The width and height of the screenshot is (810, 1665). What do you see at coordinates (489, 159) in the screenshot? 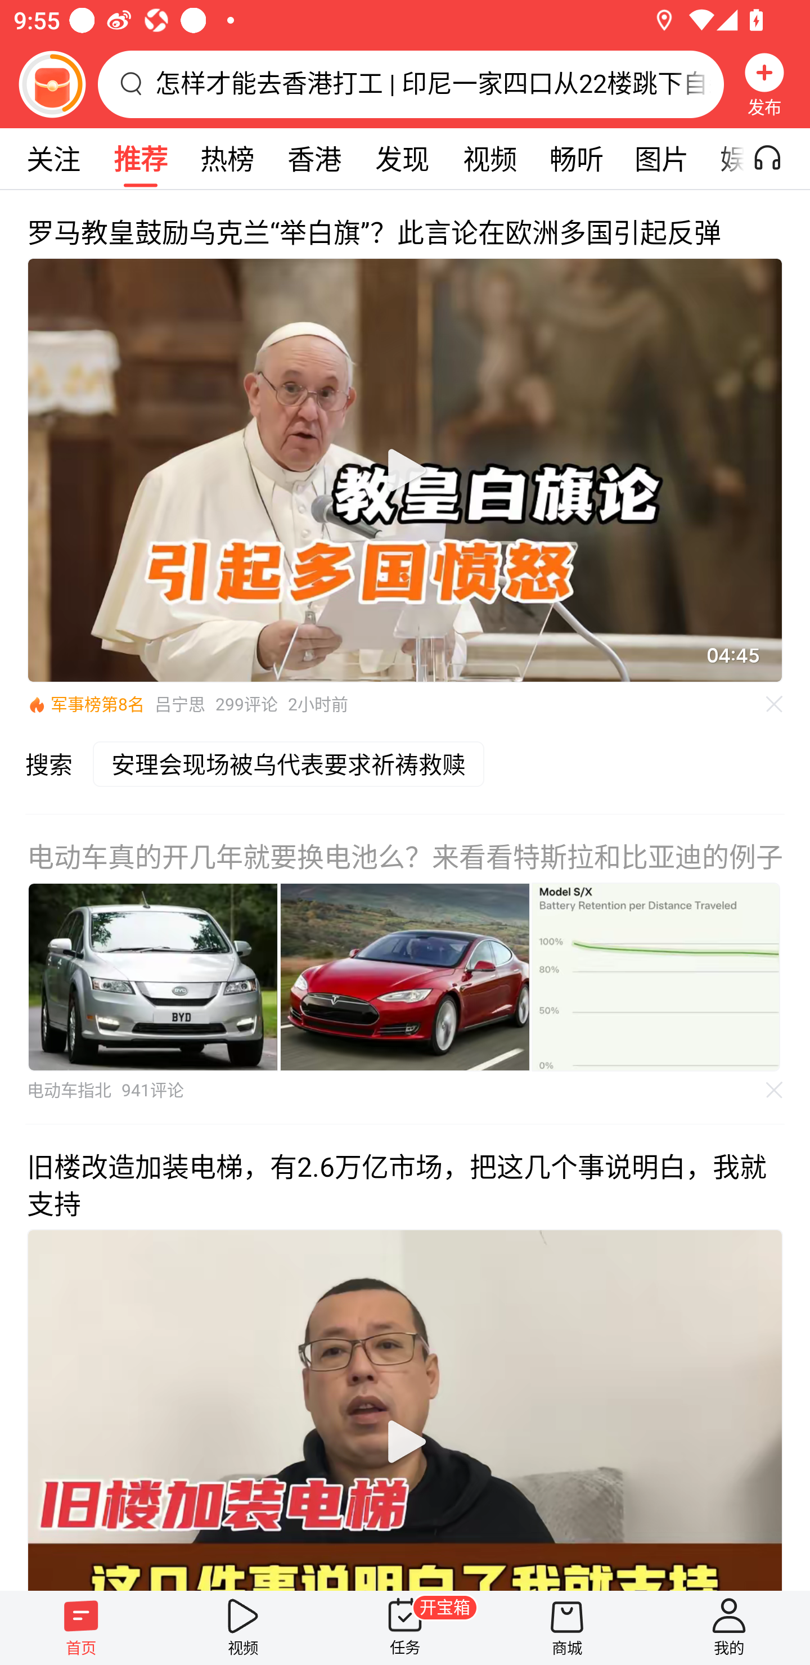
I see `视频` at bounding box center [489, 159].